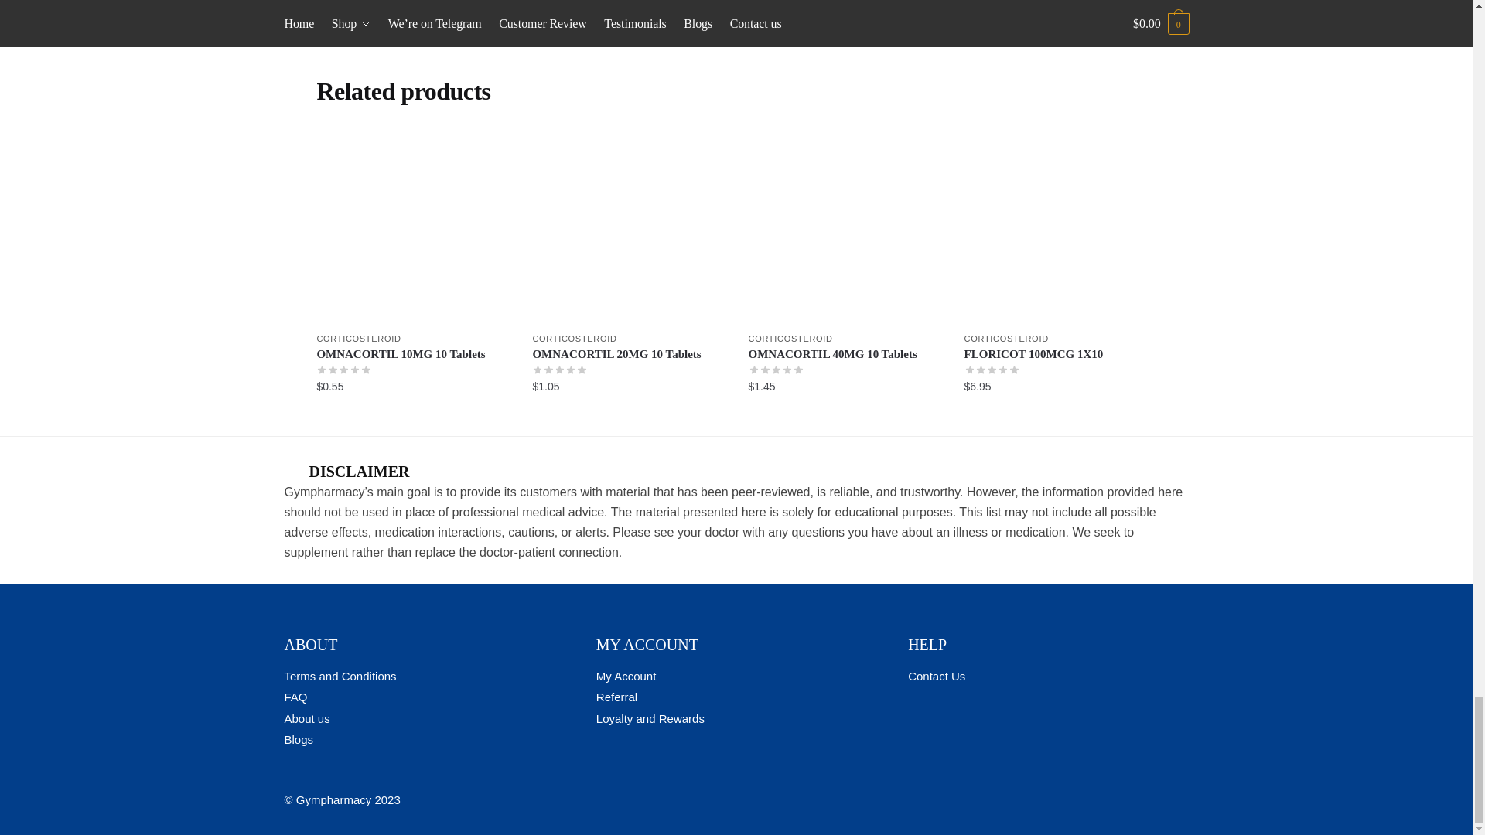 This screenshot has height=835, width=1485. What do you see at coordinates (307, 719) in the screenshot?
I see `About` at bounding box center [307, 719].